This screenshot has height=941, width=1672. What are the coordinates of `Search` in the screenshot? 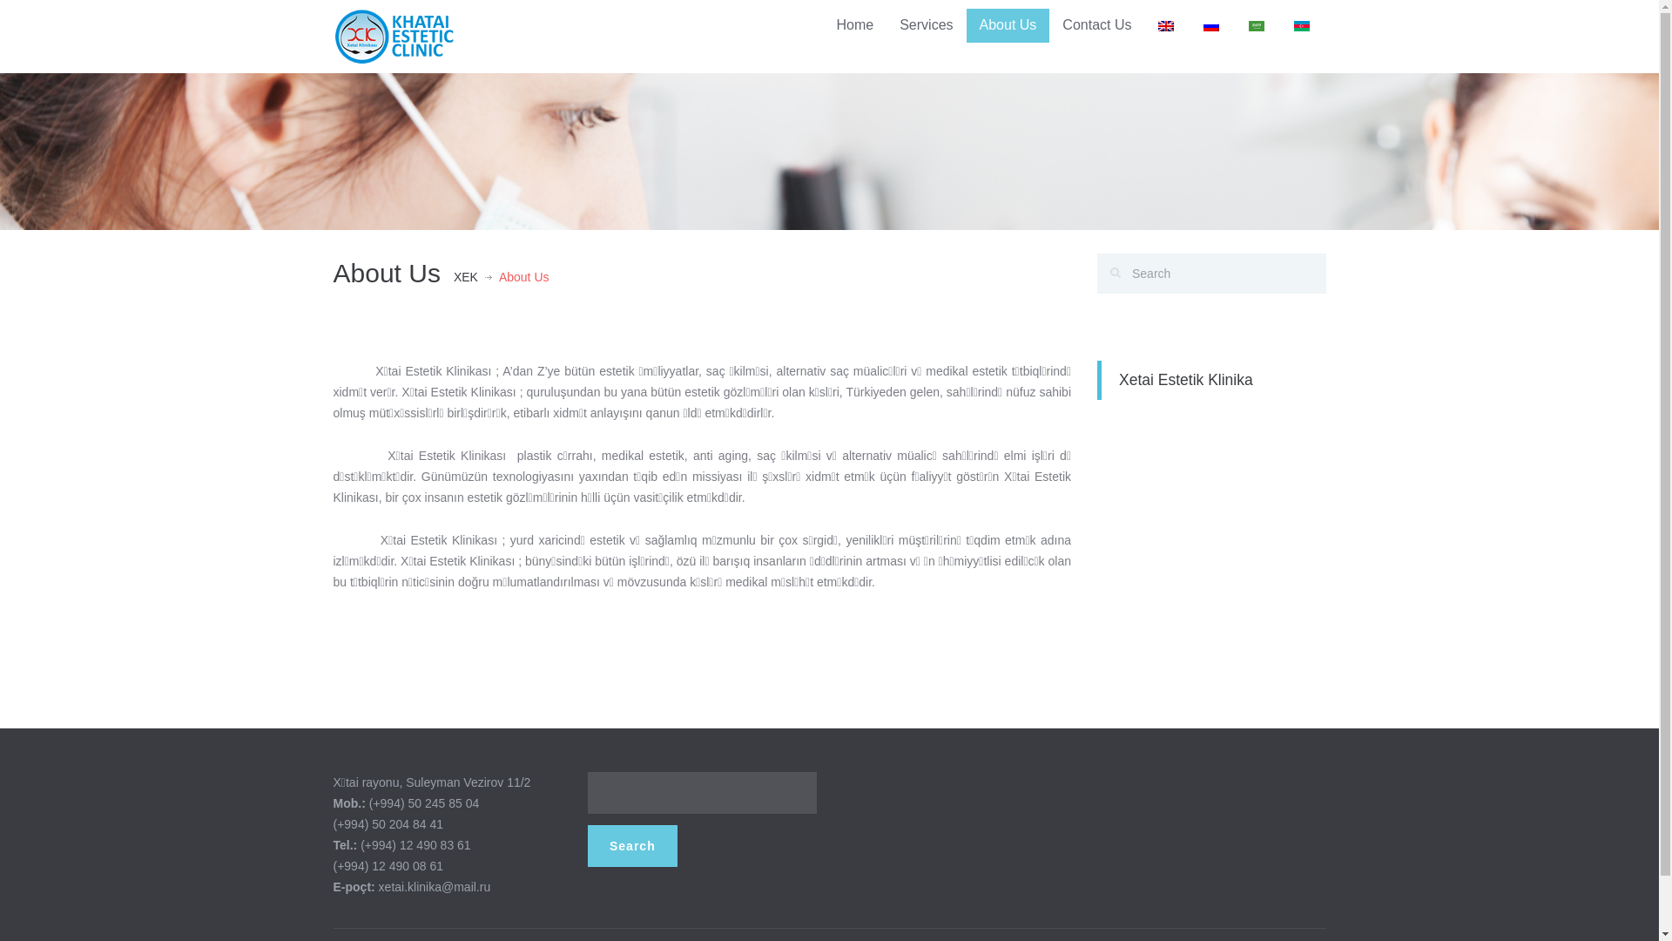 It's located at (632, 846).